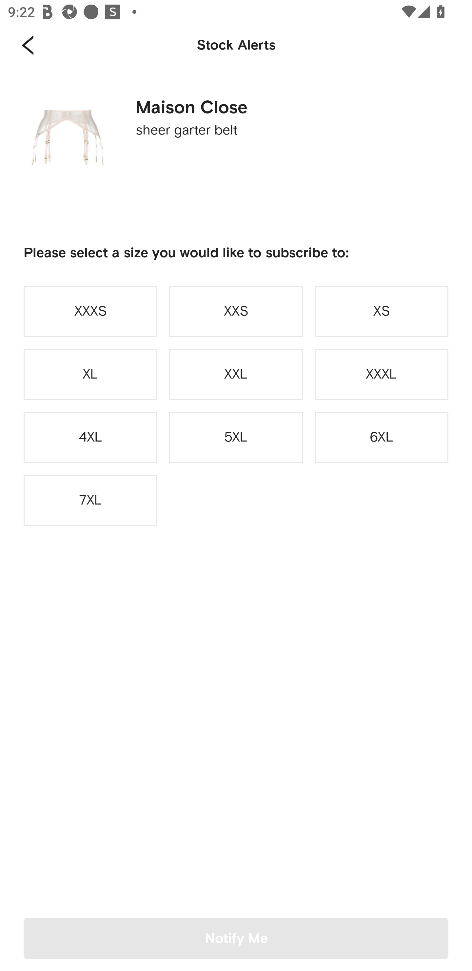 Image resolution: width=472 pixels, height=971 pixels. I want to click on XXXL, so click(382, 374).